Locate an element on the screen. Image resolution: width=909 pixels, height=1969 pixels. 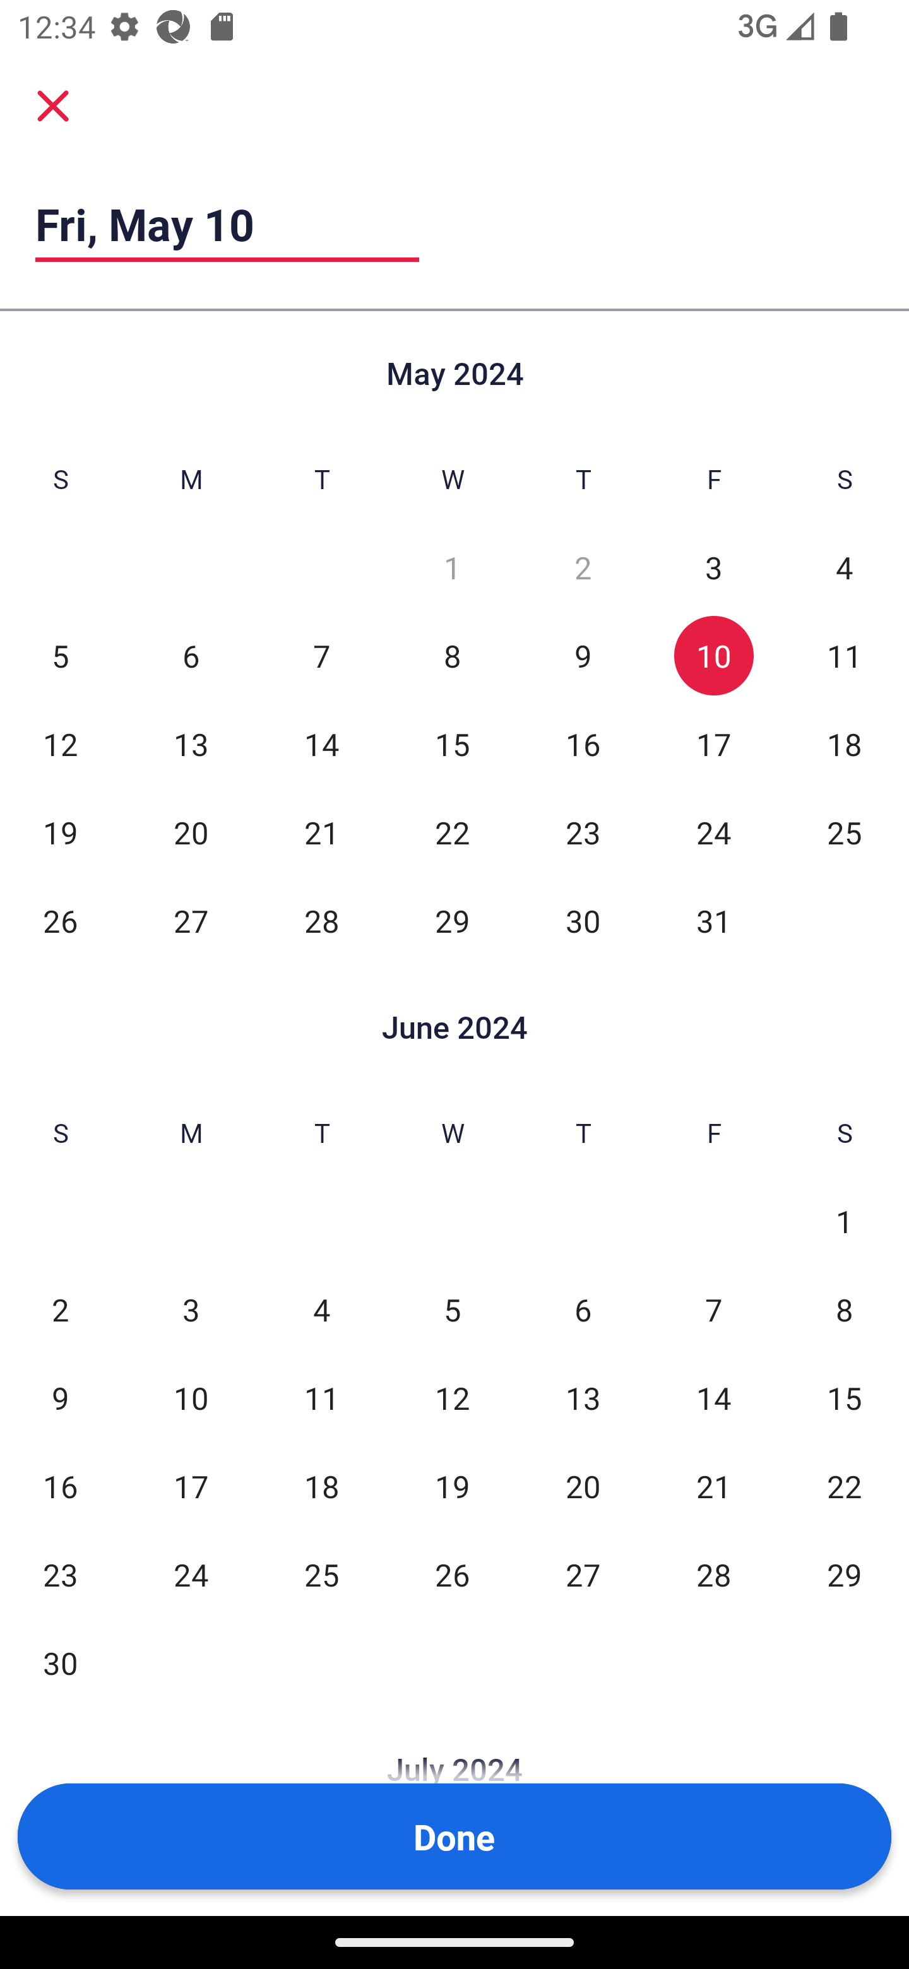
3 Mon, Jun 3, Not Selected is located at coordinates (191, 1310).